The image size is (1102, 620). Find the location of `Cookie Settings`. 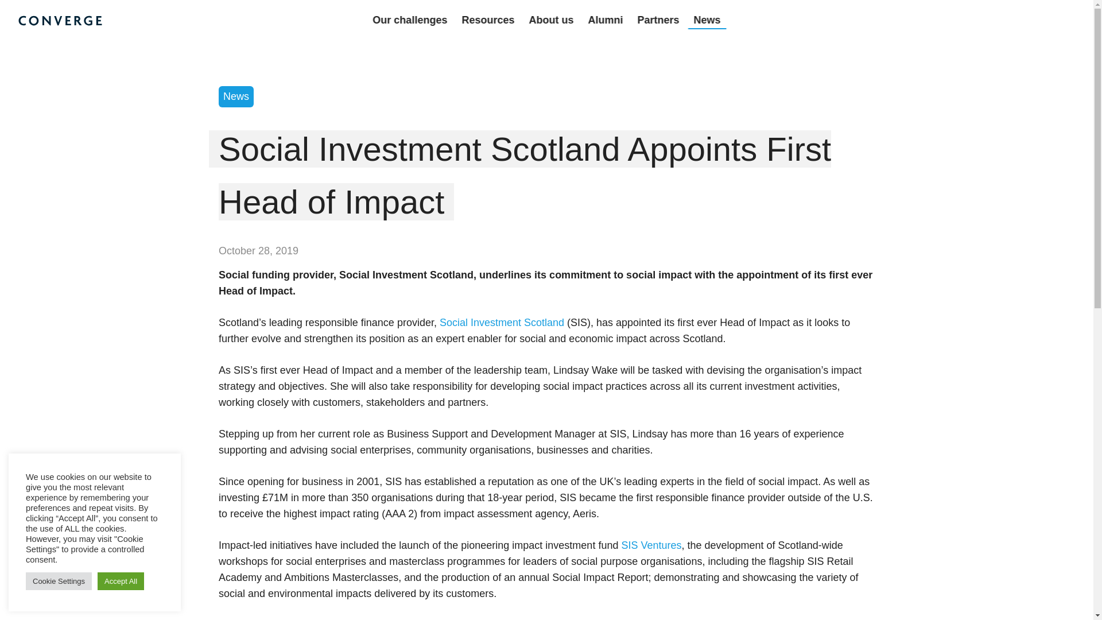

Cookie Settings is located at coordinates (59, 581).